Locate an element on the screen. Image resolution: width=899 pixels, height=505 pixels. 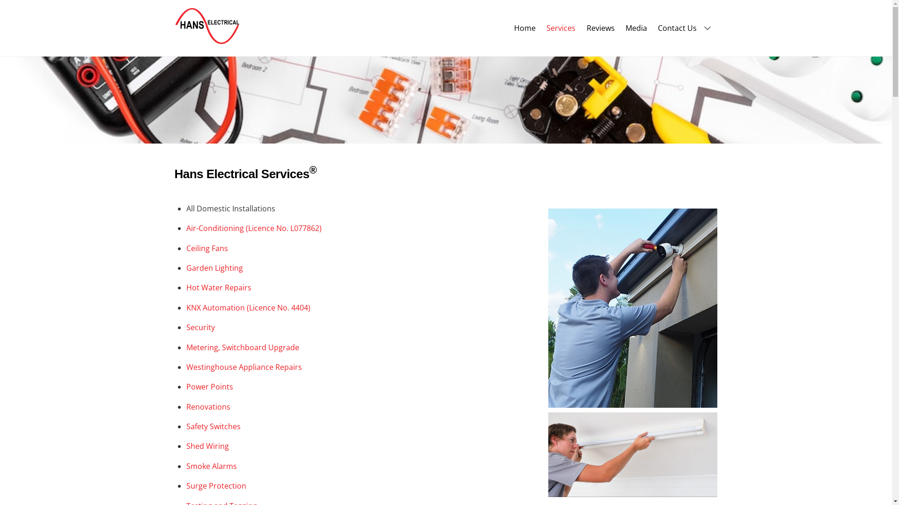
Security is located at coordinates (200, 327).